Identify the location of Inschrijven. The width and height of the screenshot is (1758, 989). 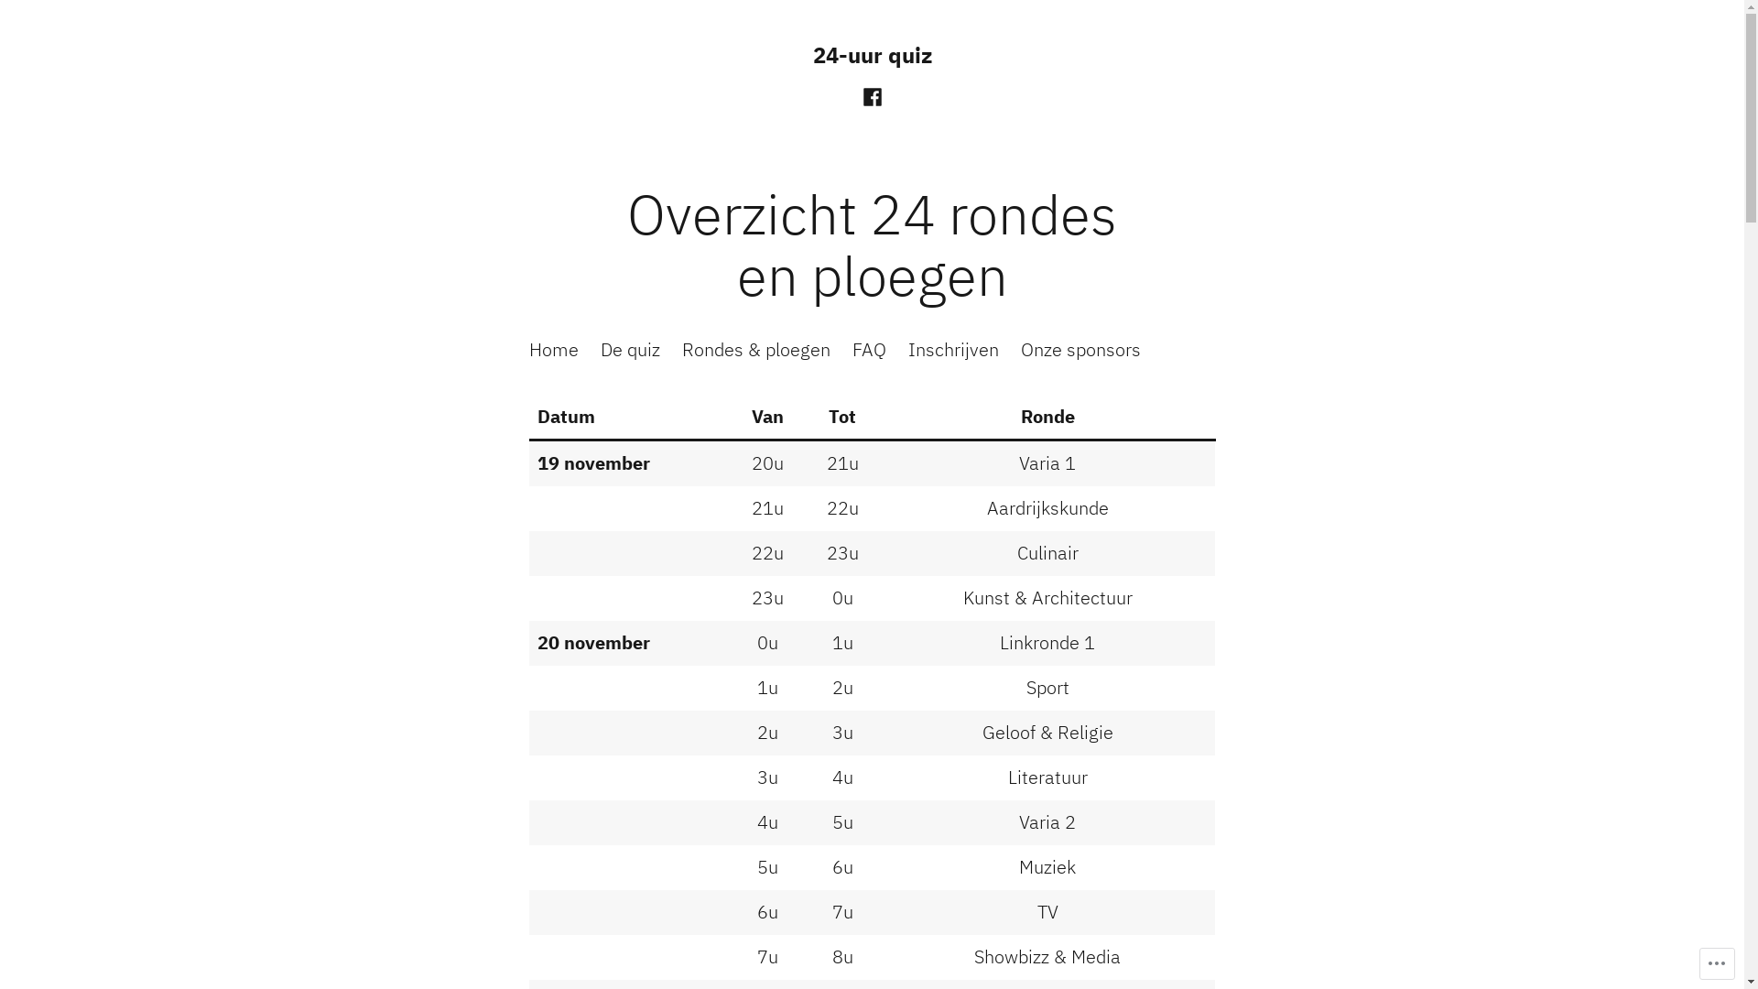
(954, 350).